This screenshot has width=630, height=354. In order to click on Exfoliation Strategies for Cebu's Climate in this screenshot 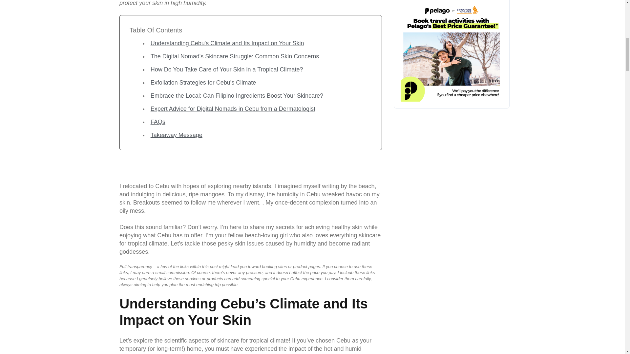, I will do `click(203, 83)`.